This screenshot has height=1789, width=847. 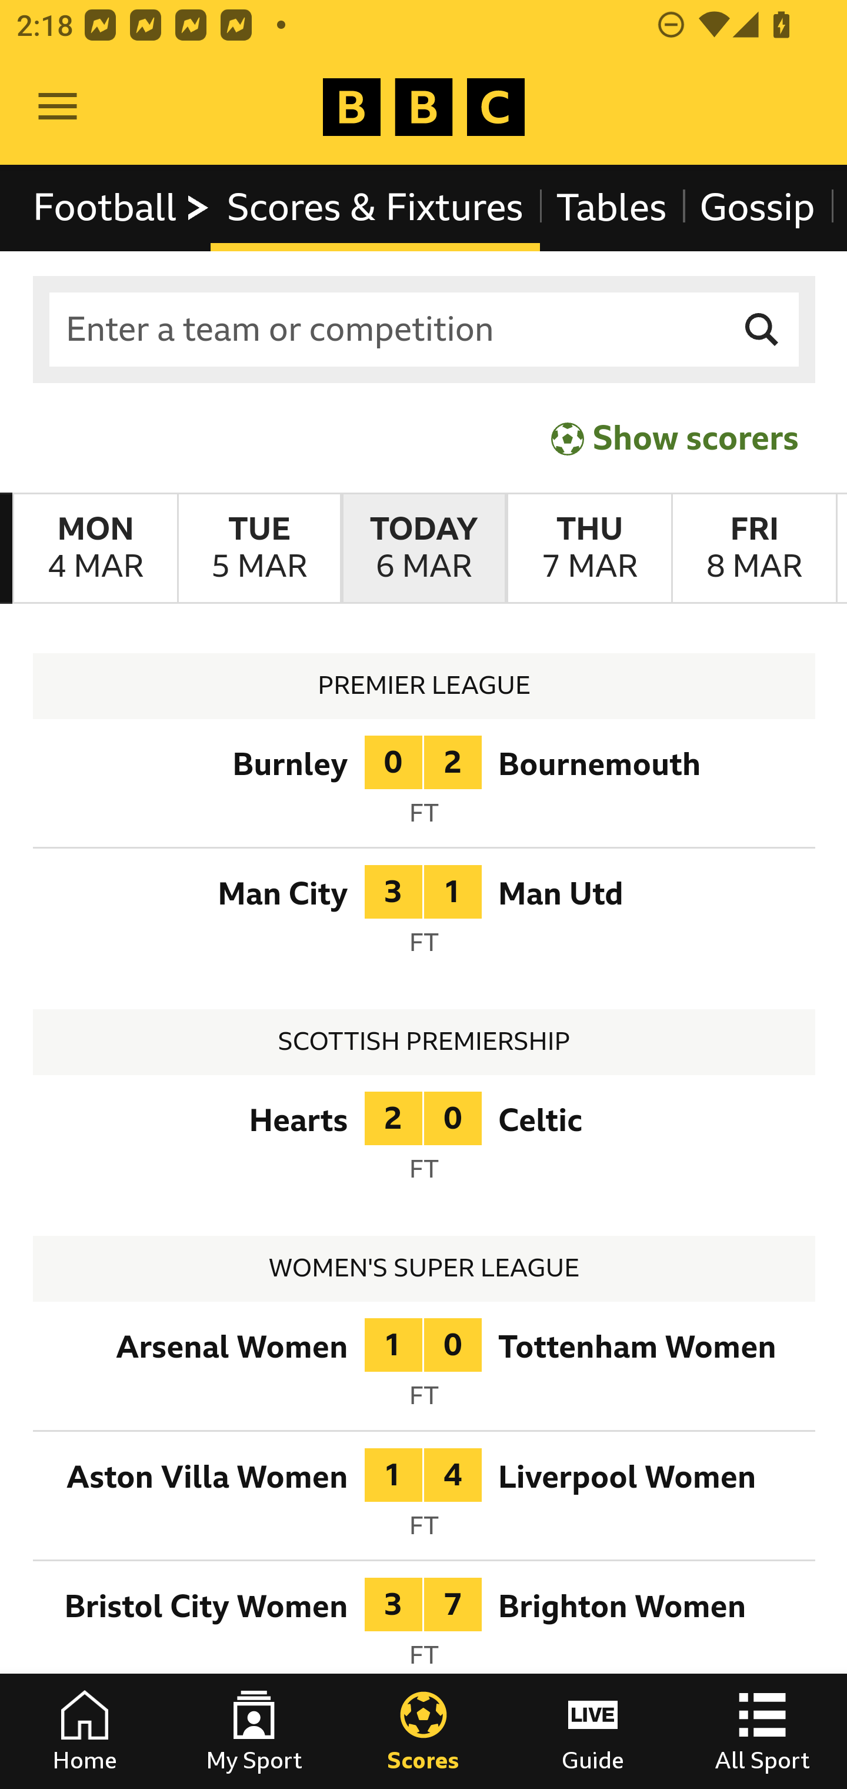 What do you see at coordinates (95, 548) in the screenshot?
I see `MondayMarch 4th Monday March 4th` at bounding box center [95, 548].